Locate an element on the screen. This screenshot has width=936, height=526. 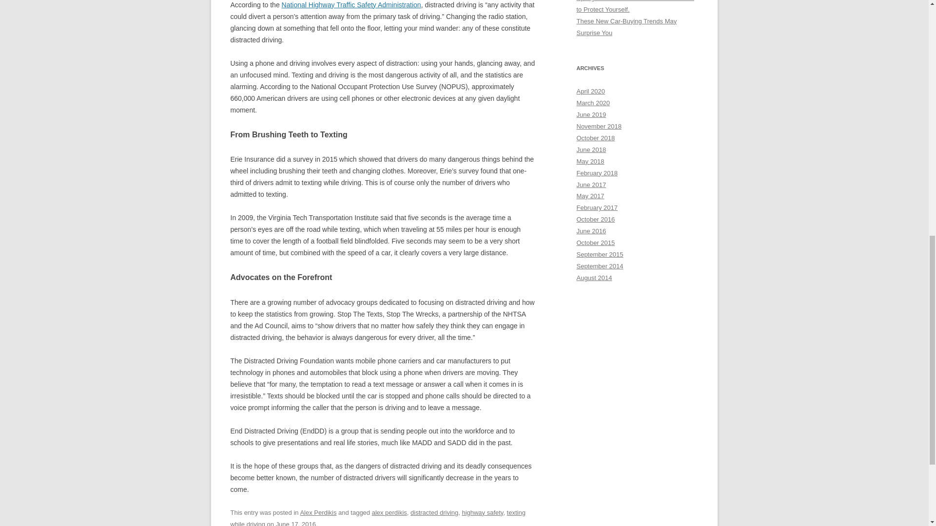
June 2019 is located at coordinates (591, 114).